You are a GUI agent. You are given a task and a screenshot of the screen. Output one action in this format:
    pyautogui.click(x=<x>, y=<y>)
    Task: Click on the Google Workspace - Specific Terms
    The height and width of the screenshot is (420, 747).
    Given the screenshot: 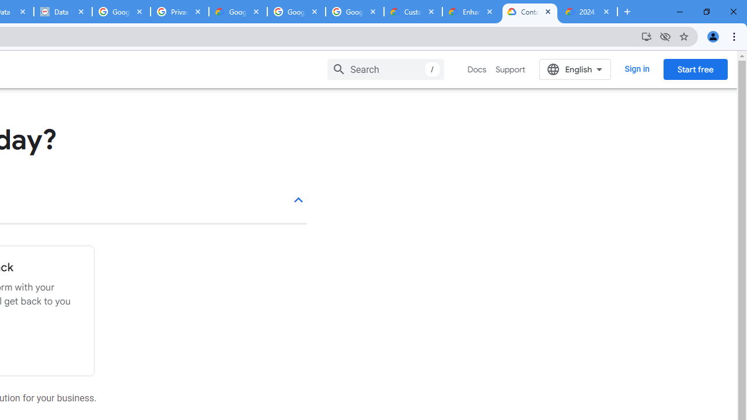 What is the action you would take?
    pyautogui.click(x=355, y=12)
    